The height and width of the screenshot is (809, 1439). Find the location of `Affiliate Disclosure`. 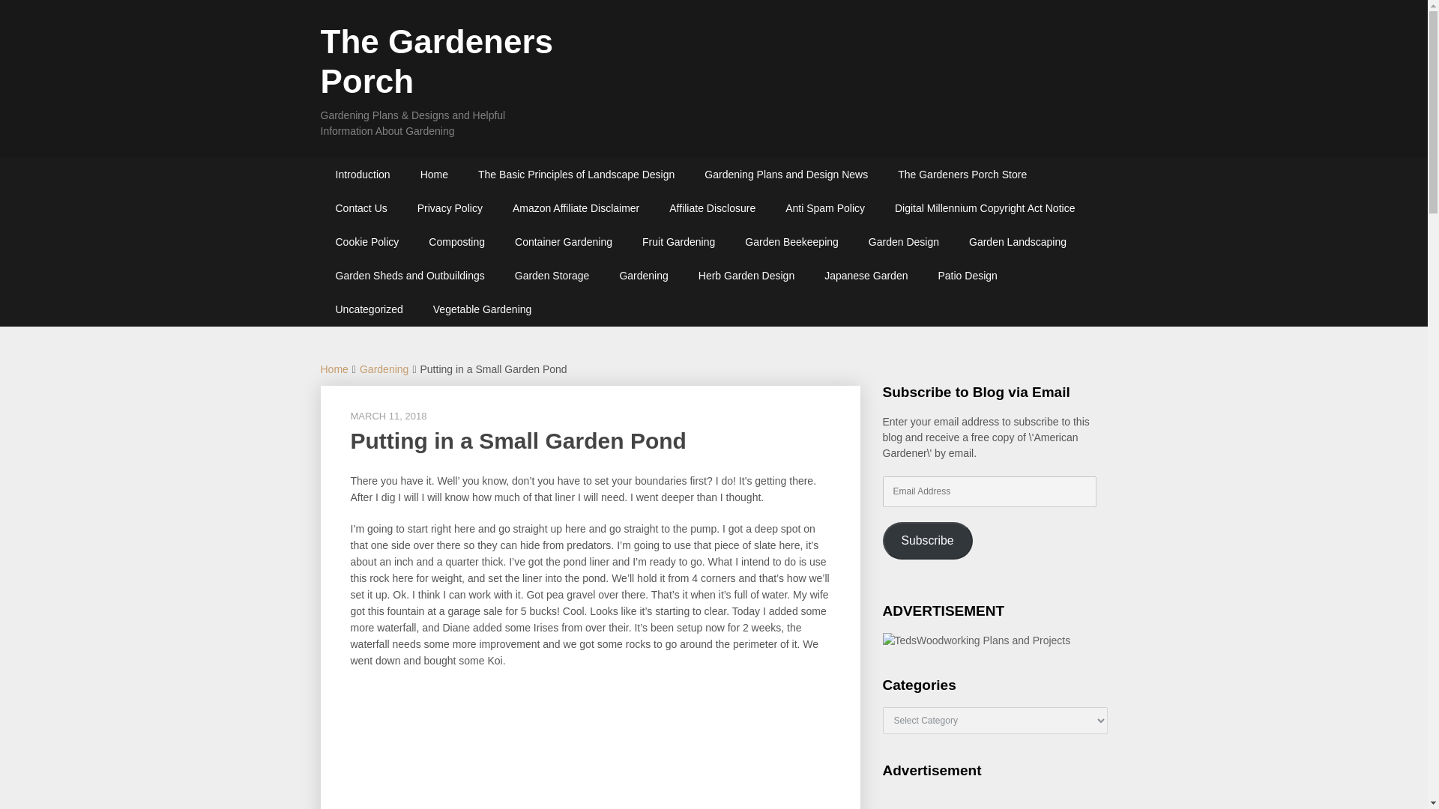

Affiliate Disclosure is located at coordinates (712, 208).